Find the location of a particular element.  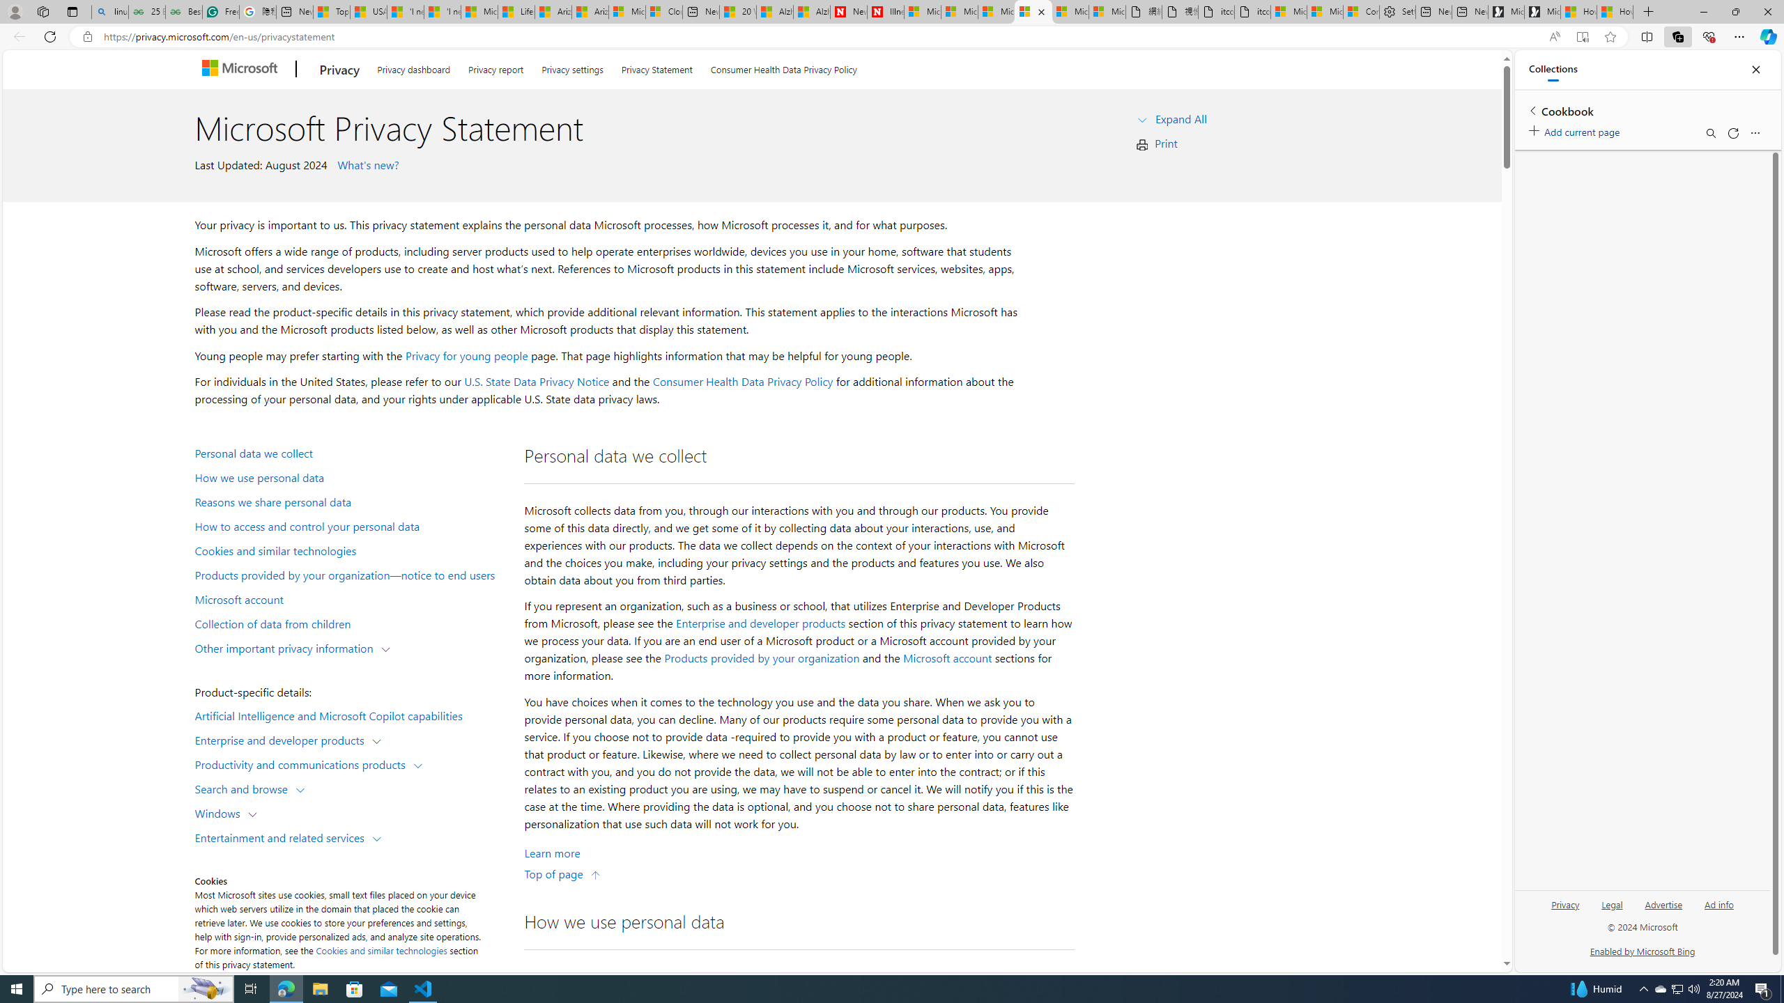

U.S. State Data Privacy Notice is located at coordinates (537, 382).